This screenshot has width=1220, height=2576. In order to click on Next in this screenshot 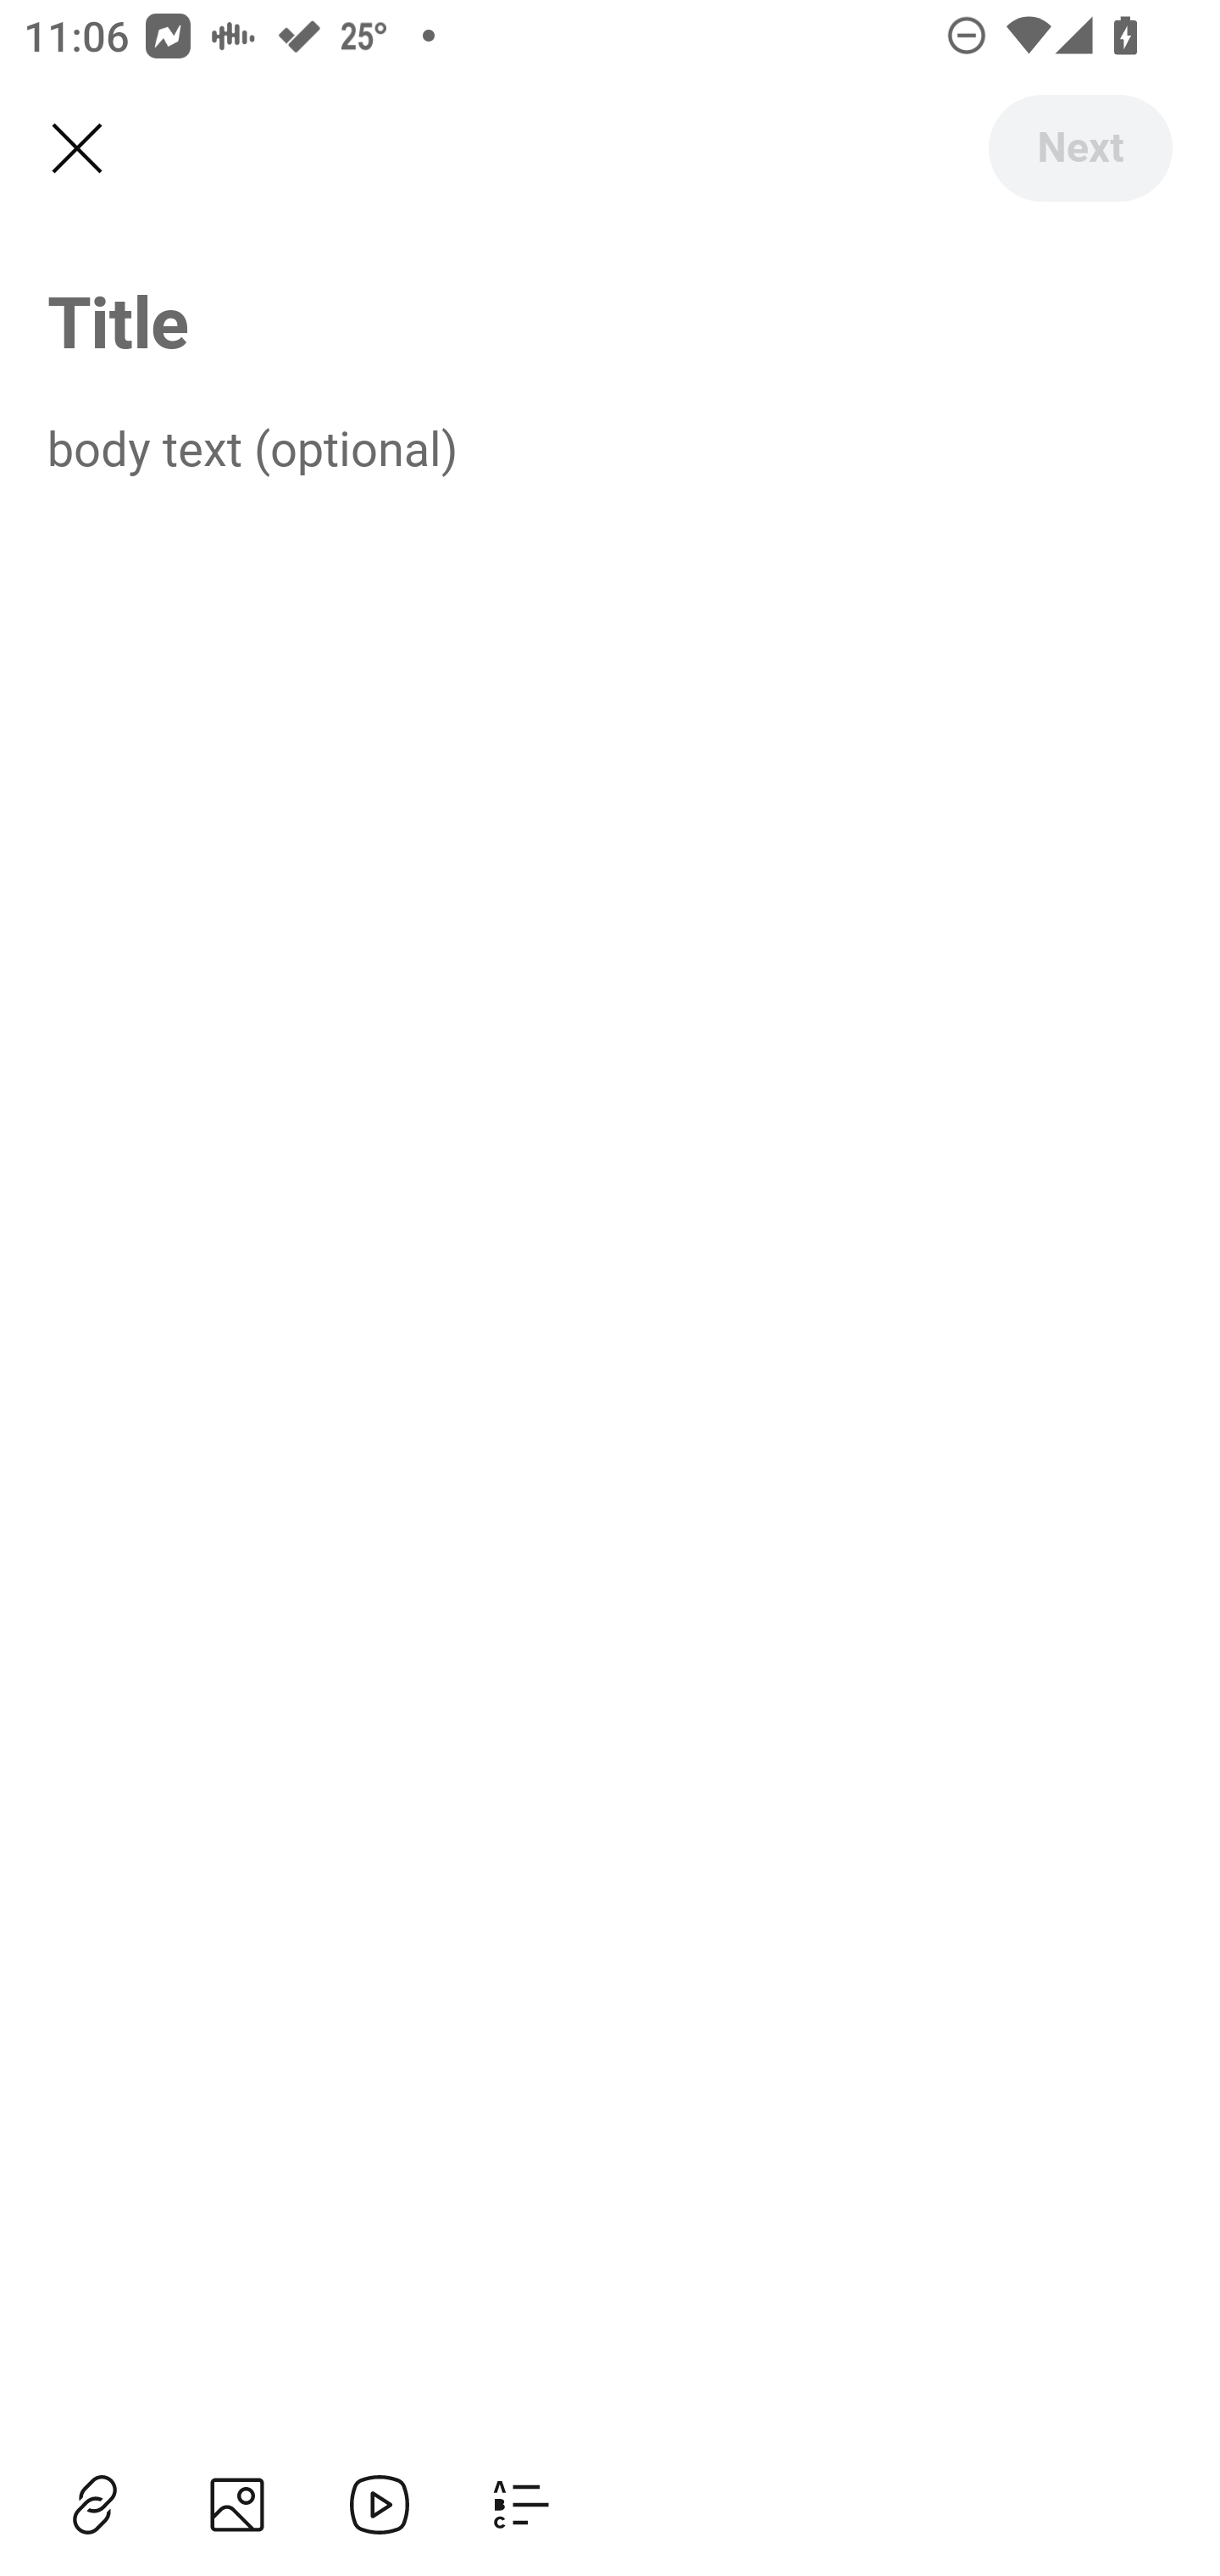, I will do `click(1079, 147)`.